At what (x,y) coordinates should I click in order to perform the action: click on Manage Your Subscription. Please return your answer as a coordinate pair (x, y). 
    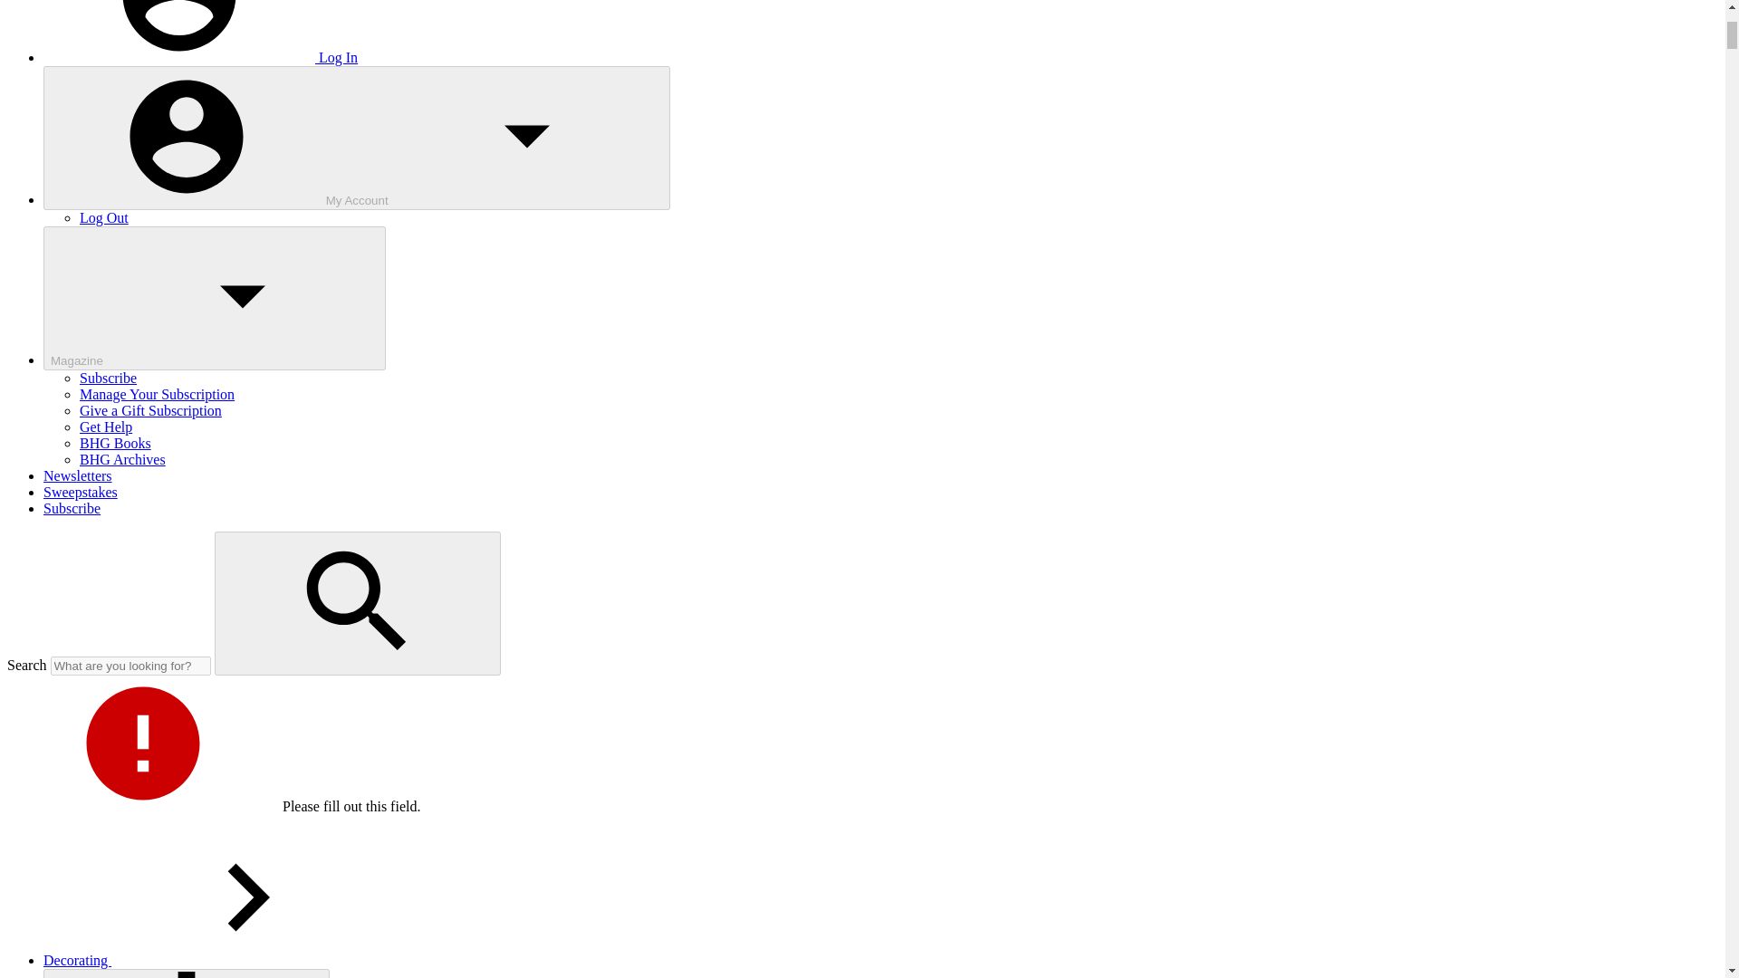
    Looking at the image, I should click on (158, 393).